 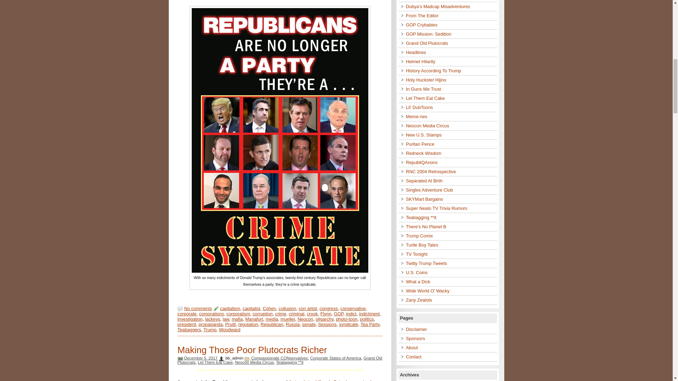 I want to click on corporate, so click(x=186, y=314).